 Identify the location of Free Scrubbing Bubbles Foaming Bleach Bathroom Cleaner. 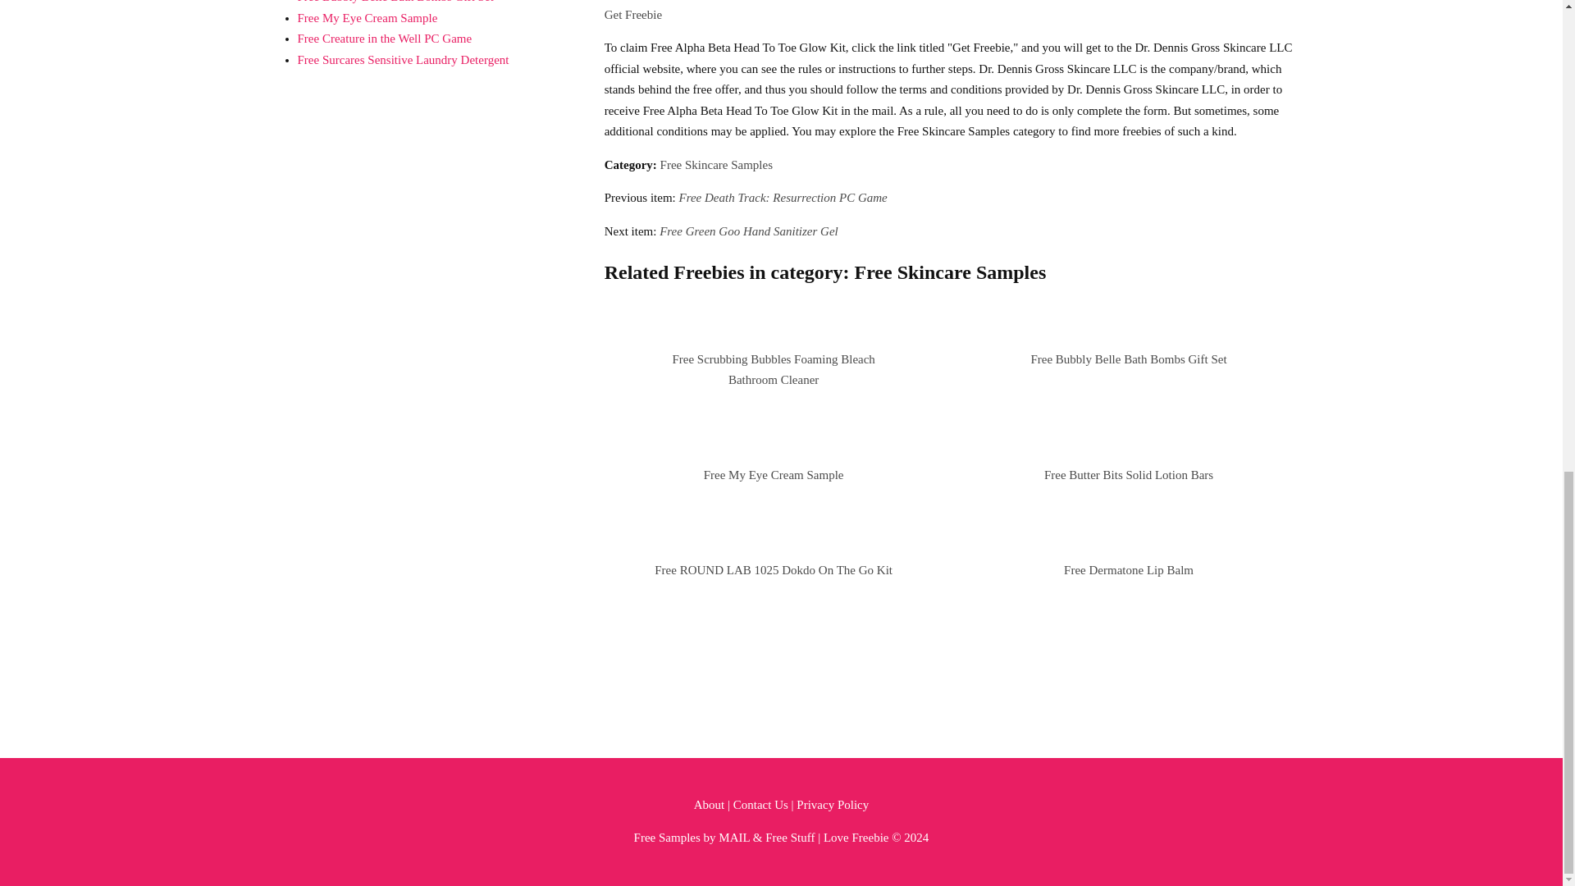
(773, 369).